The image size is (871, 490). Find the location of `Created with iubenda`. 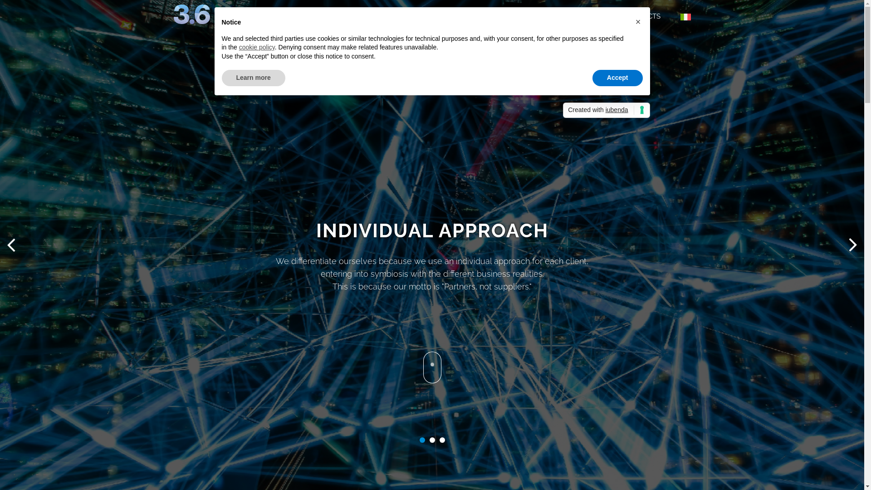

Created with iubenda is located at coordinates (606, 110).